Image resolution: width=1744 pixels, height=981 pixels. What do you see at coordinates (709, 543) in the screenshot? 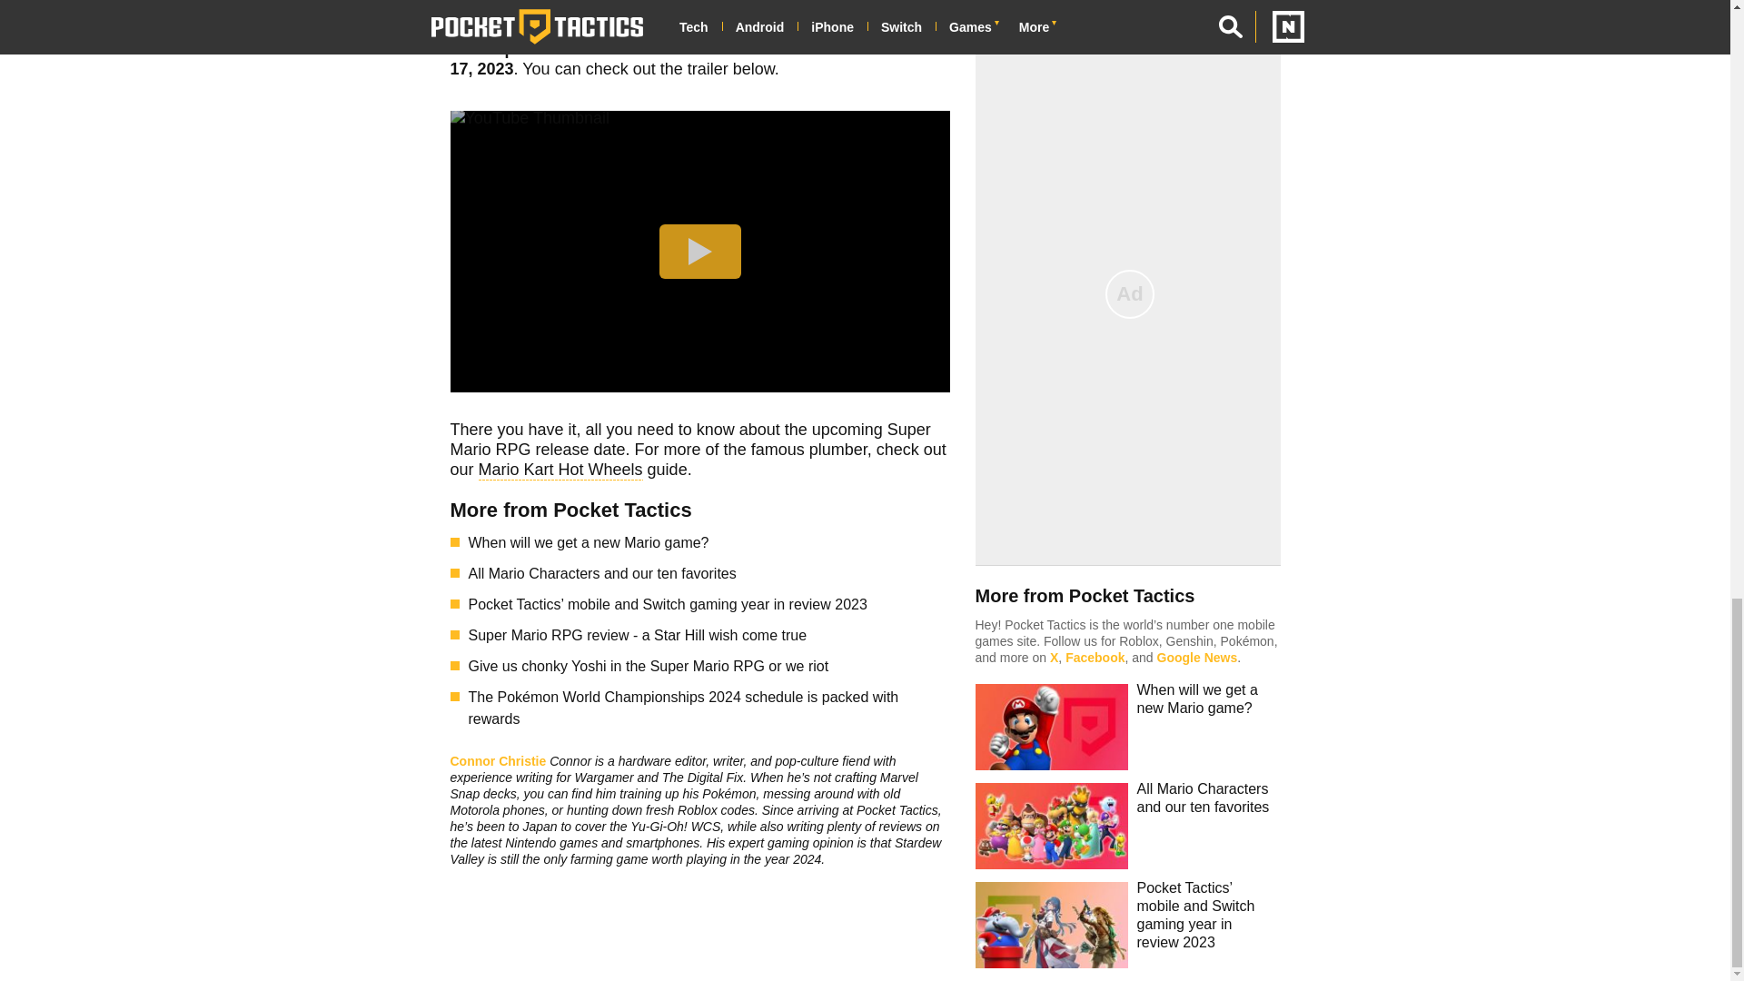
I see `When will we get a new Mario game?` at bounding box center [709, 543].